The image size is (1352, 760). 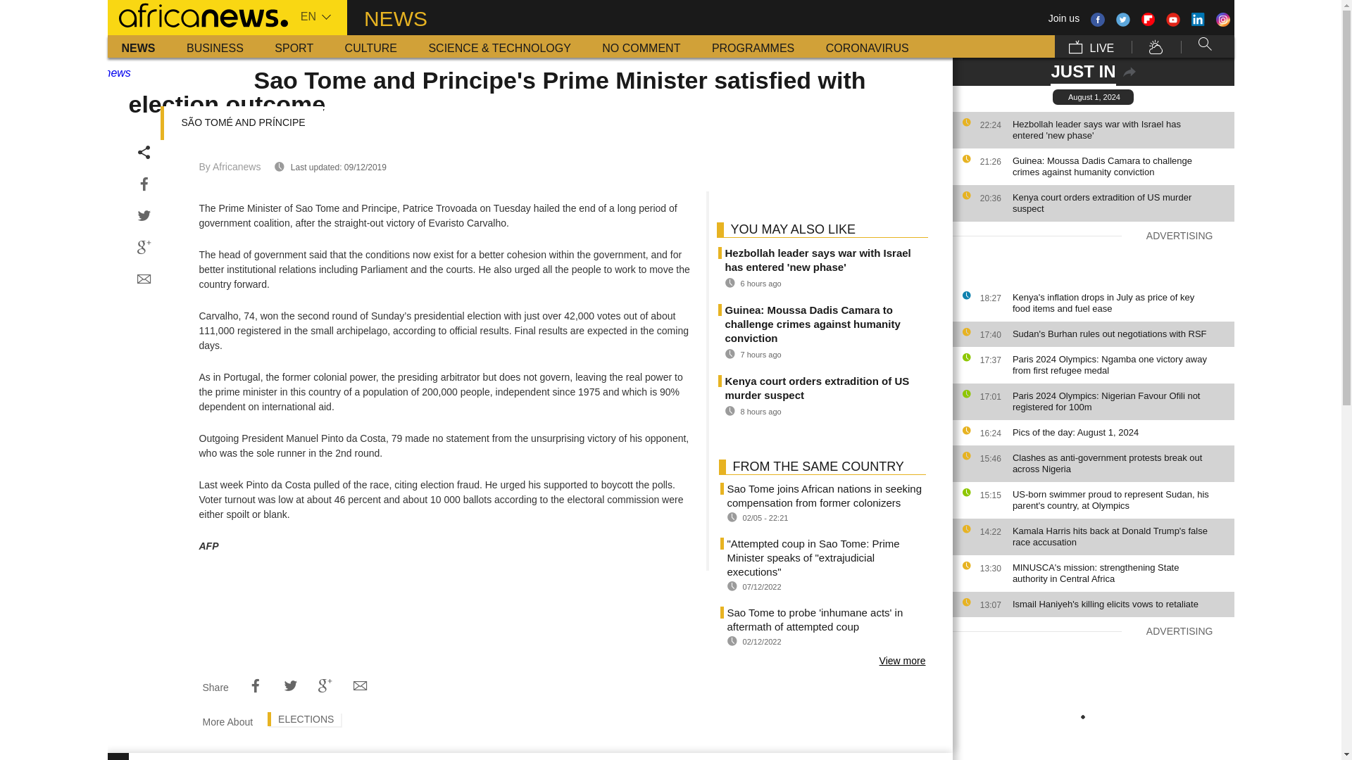 What do you see at coordinates (370, 46) in the screenshot?
I see `Culture` at bounding box center [370, 46].